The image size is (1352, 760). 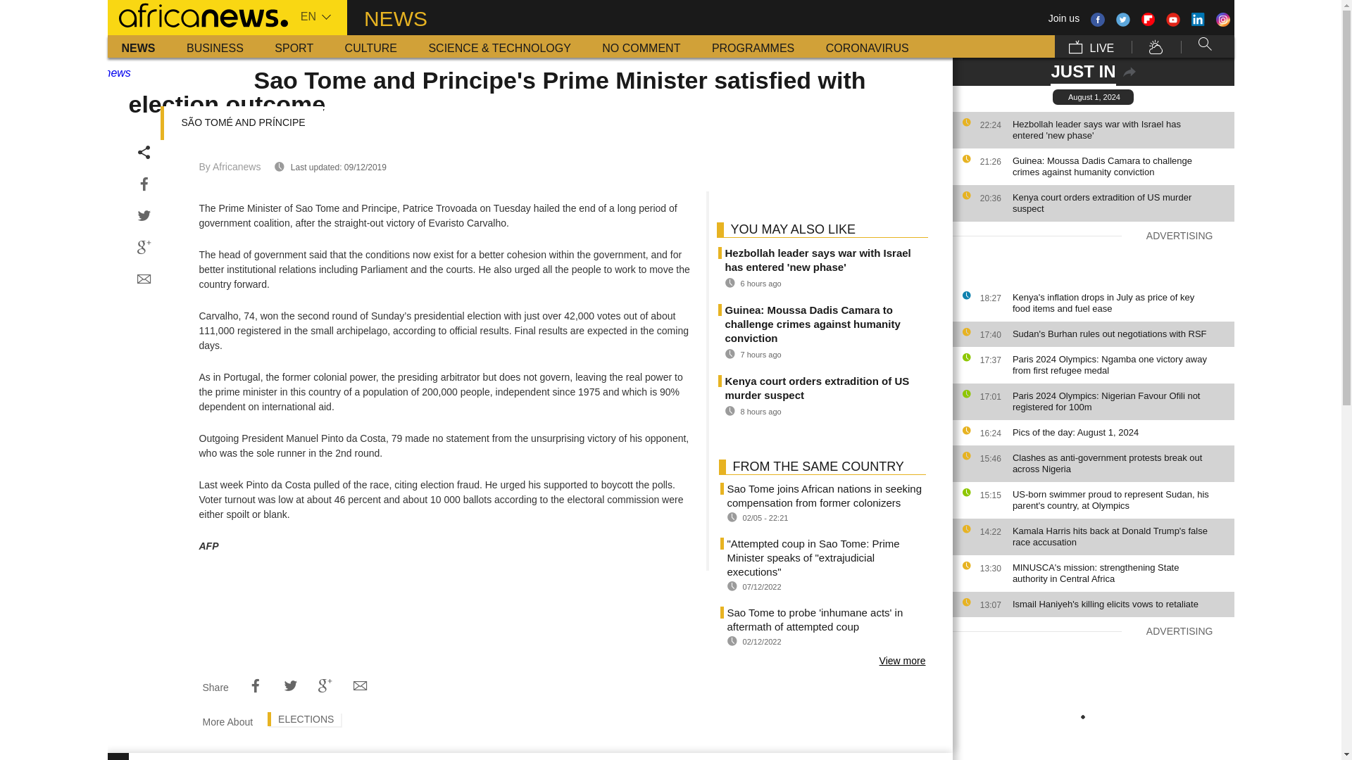 What do you see at coordinates (370, 46) in the screenshot?
I see `Culture` at bounding box center [370, 46].